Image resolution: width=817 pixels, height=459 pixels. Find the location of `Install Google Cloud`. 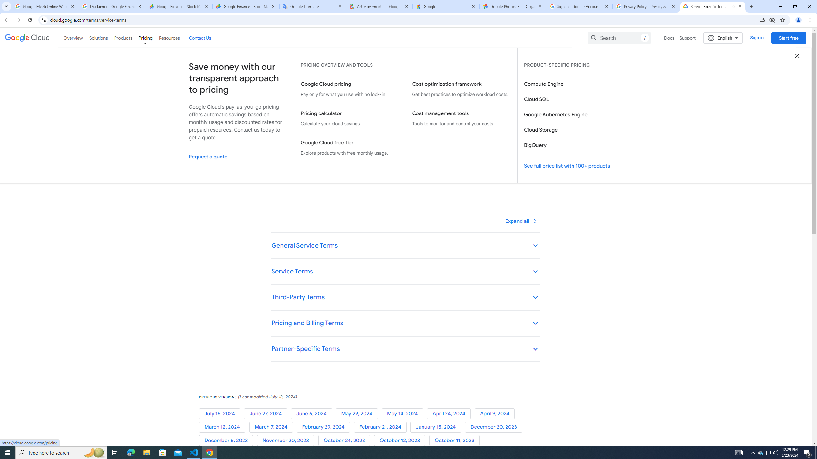

Install Google Cloud is located at coordinates (762, 20).